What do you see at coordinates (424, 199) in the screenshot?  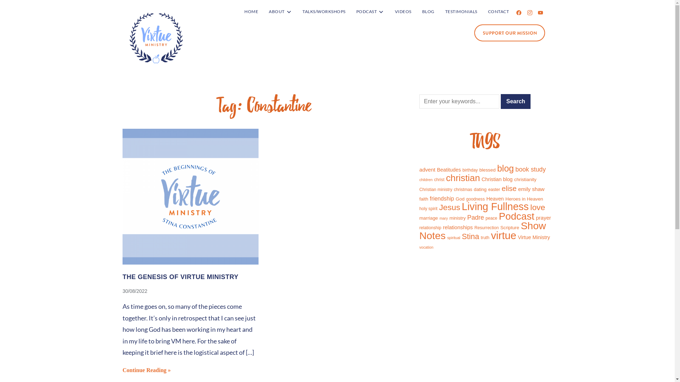 I see `faith` at bounding box center [424, 199].